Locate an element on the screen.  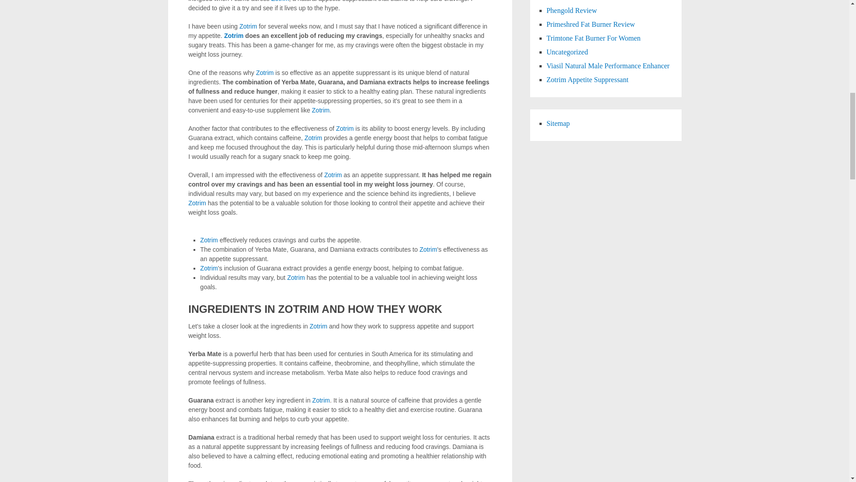
Zotrim is located at coordinates (209, 268).